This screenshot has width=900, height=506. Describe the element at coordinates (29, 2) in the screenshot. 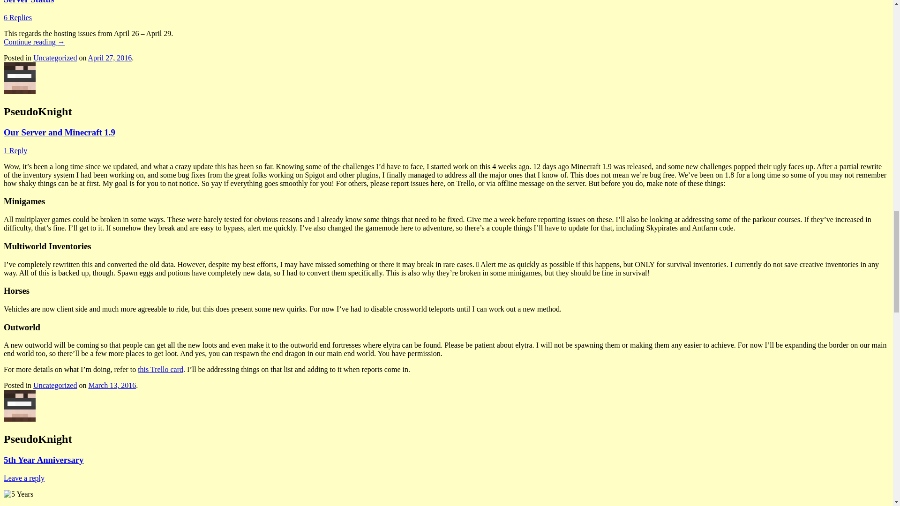

I see `Permalink to Server Status` at that location.